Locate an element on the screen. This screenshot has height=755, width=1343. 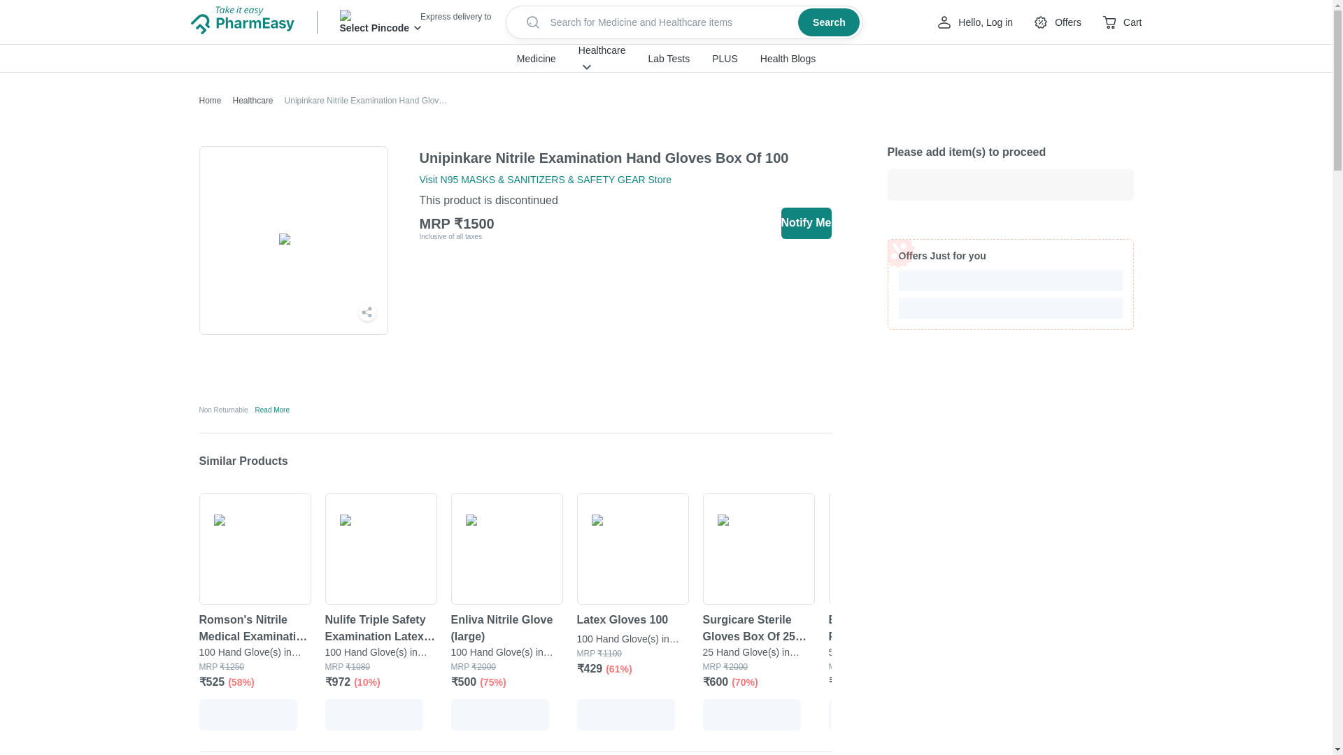
Unipinkare  Nitrile Examination Hand Gloves  Box Of 100 is located at coordinates (604, 158).